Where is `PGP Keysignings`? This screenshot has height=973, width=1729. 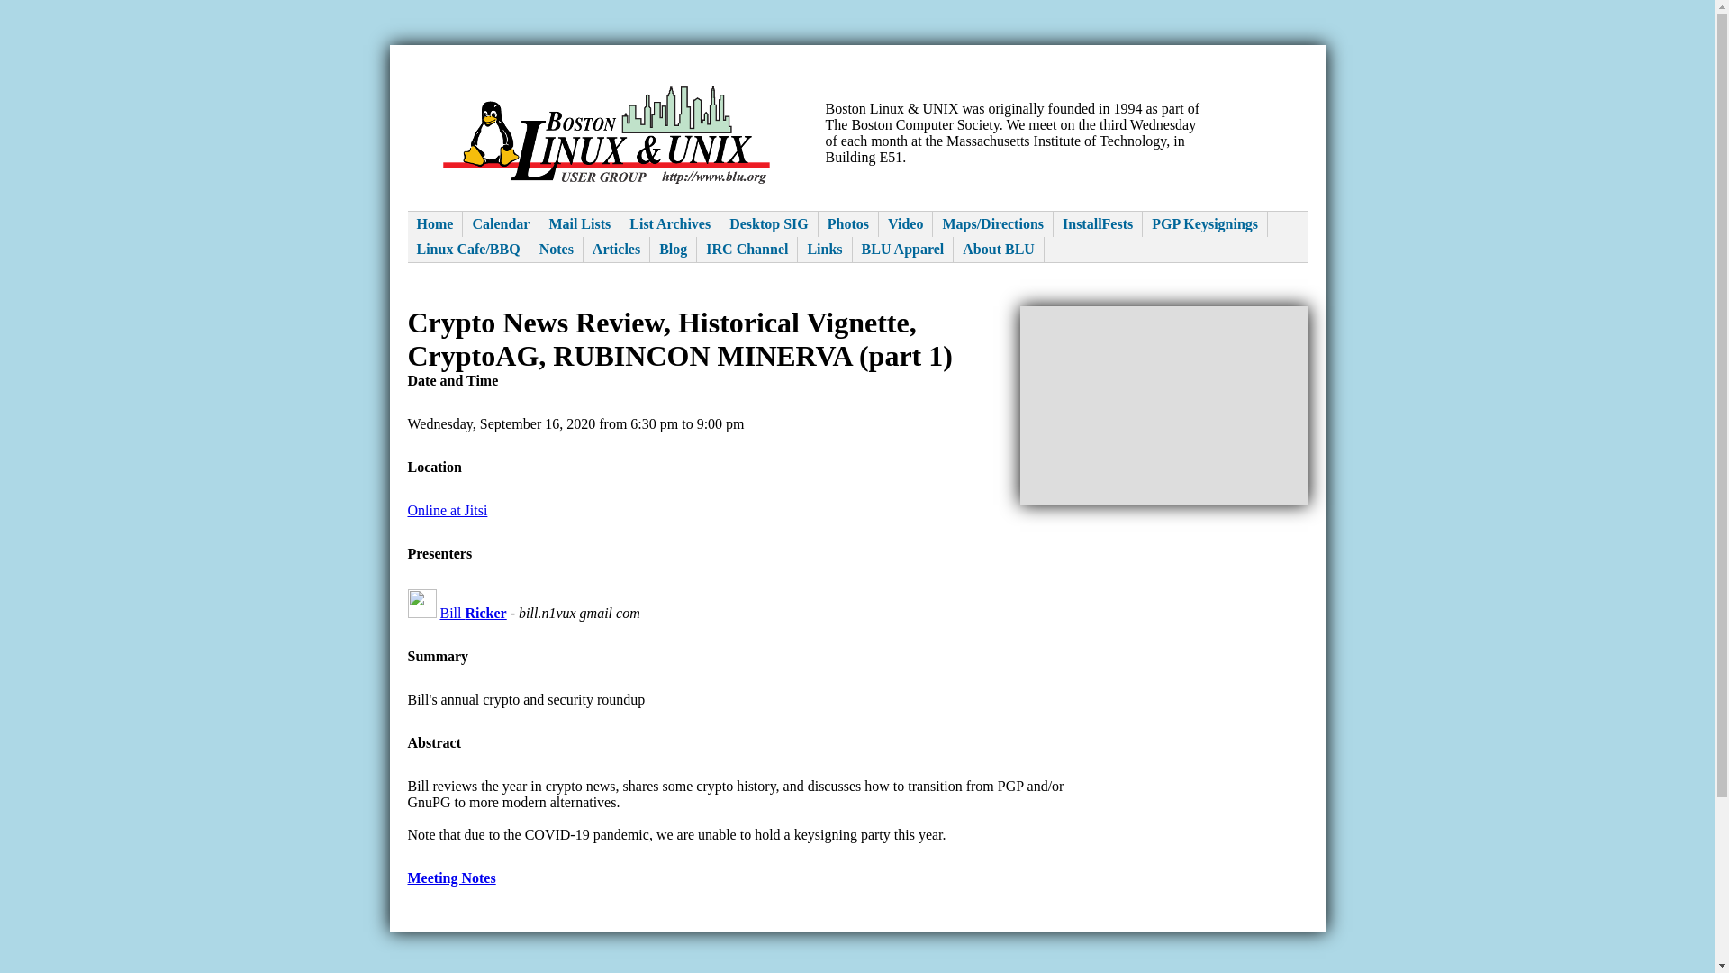
PGP Keysignings is located at coordinates (1205, 224).